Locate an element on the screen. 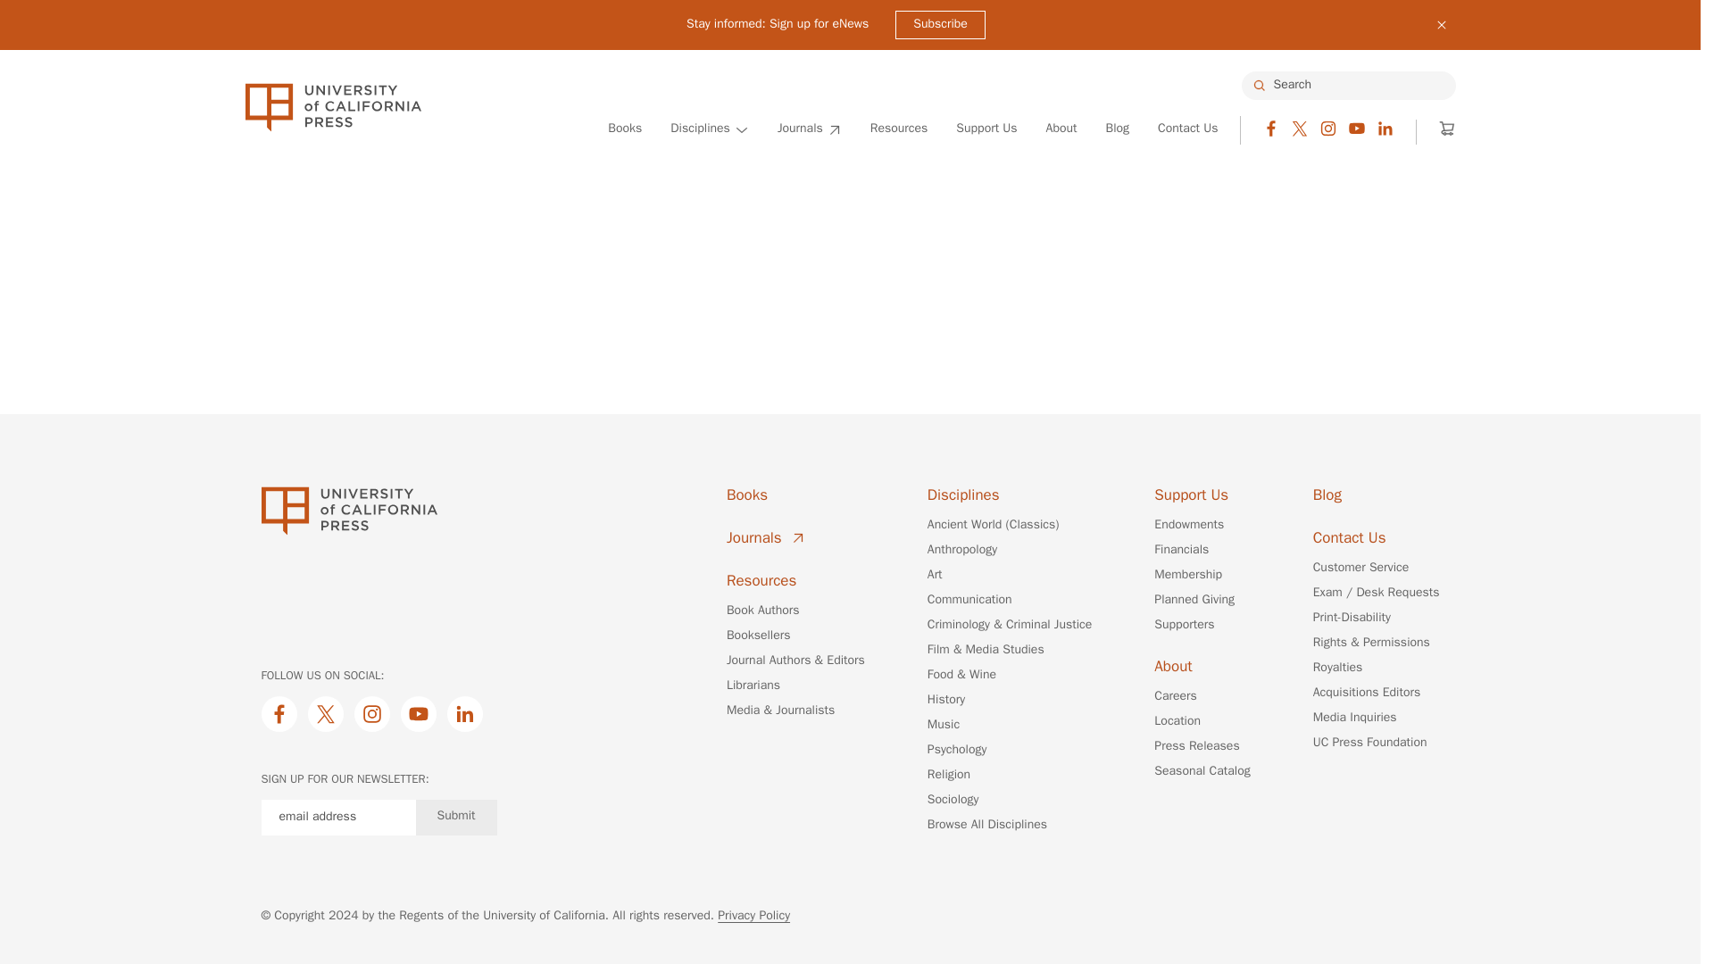 Image resolution: width=1714 pixels, height=964 pixels. Books is located at coordinates (625, 129).